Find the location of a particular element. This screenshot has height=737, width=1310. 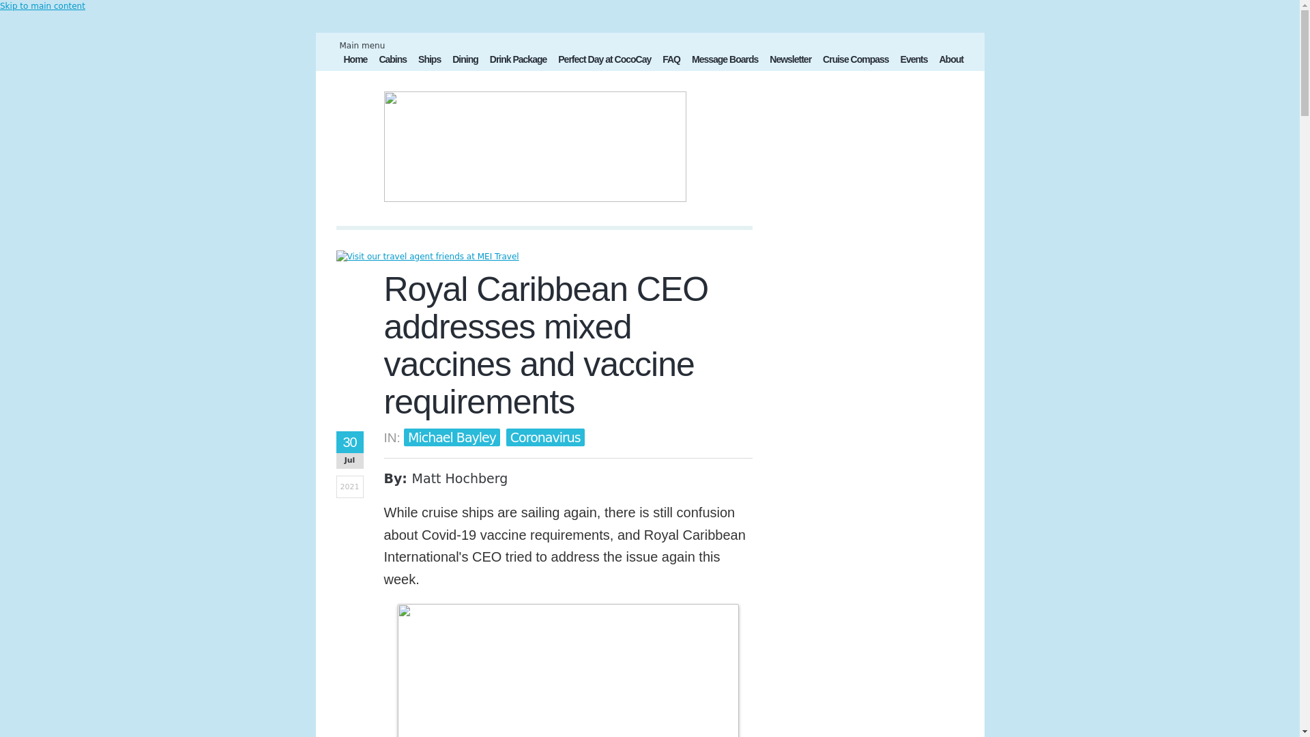

Coronavirus is located at coordinates (544, 437).